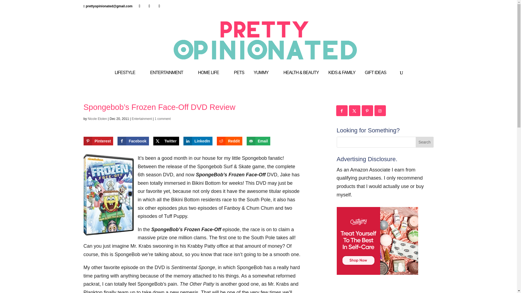 The height and width of the screenshot is (293, 521). I want to click on LIFESTYLE, so click(128, 78).